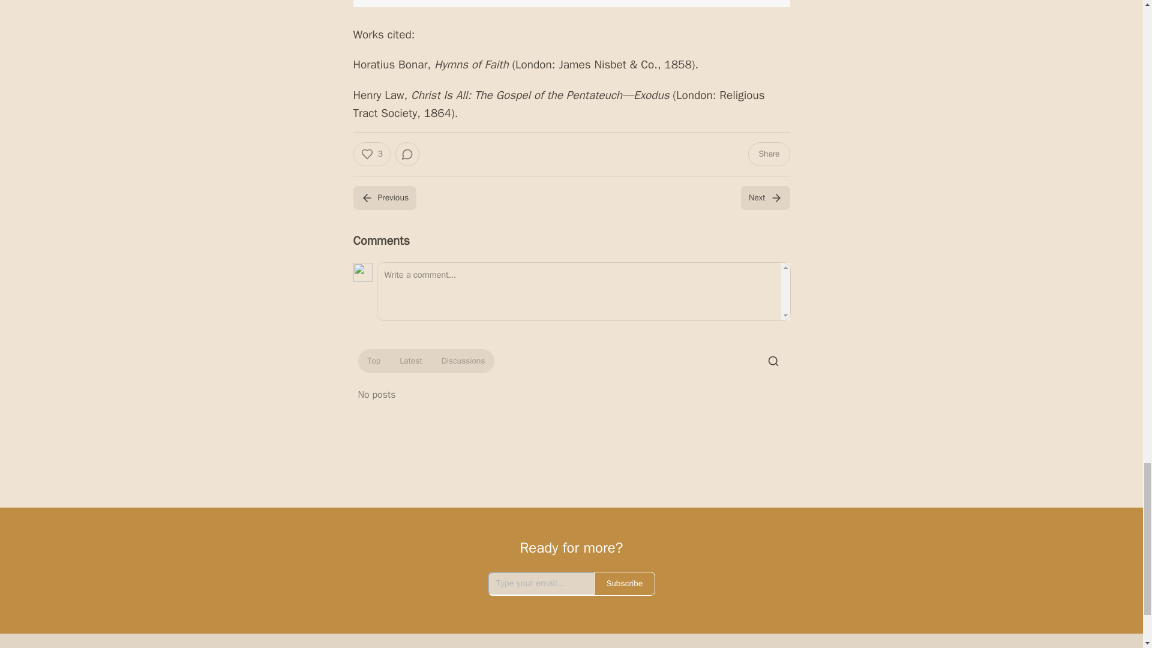 This screenshot has width=1152, height=648. What do you see at coordinates (463, 361) in the screenshot?
I see `Discussions` at bounding box center [463, 361].